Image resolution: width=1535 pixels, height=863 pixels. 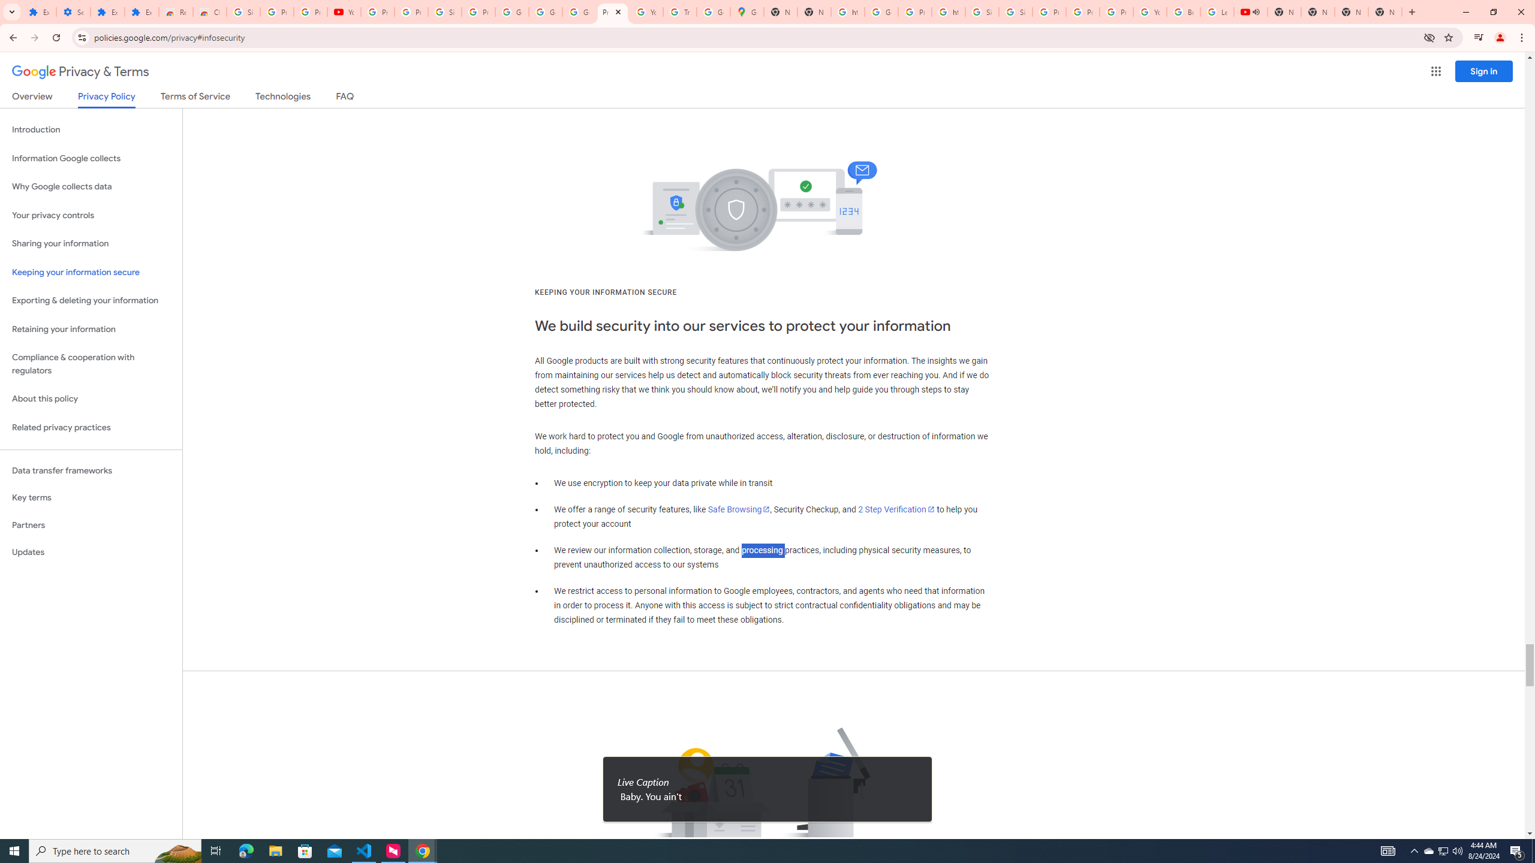 What do you see at coordinates (344, 12) in the screenshot?
I see `YouTube` at bounding box center [344, 12].